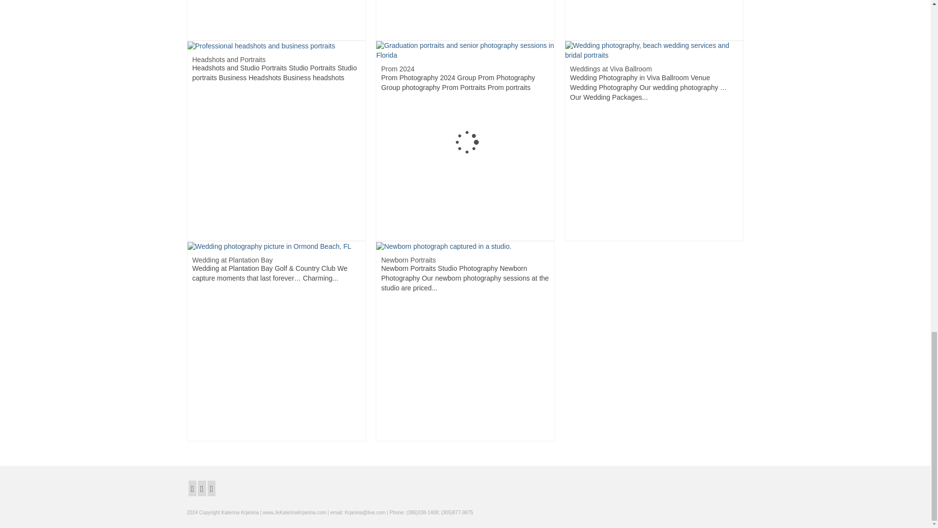  What do you see at coordinates (655, 50) in the screenshot?
I see `Weddings at Viva Ballroom` at bounding box center [655, 50].